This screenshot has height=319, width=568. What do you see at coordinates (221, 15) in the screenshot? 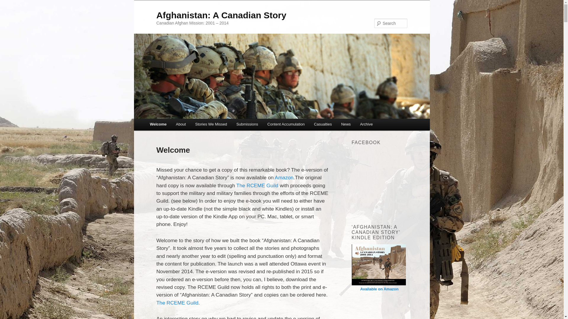
I see `Afghanistan: A Canadian Story` at bounding box center [221, 15].